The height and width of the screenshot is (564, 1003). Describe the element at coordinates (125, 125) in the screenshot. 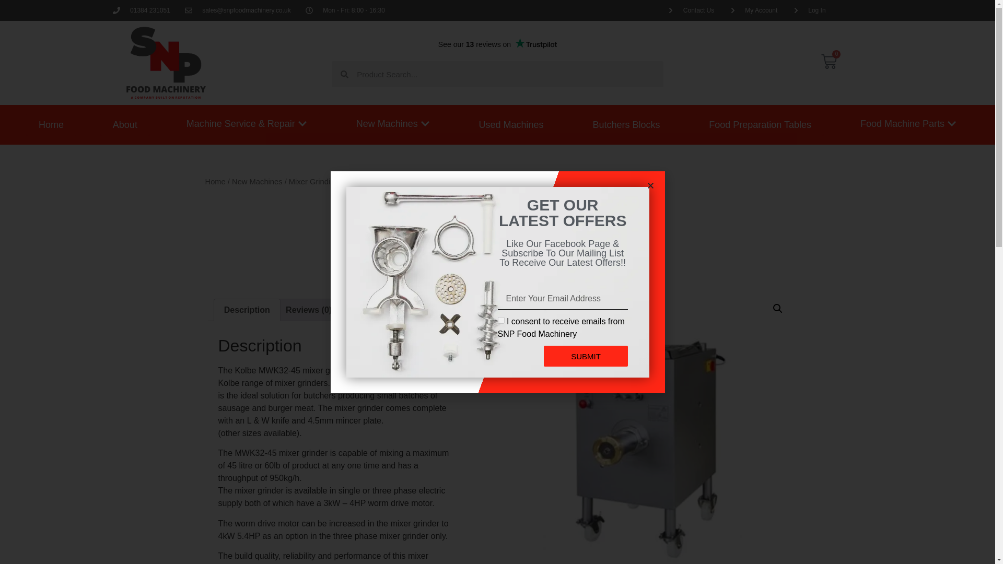

I see `About` at that location.